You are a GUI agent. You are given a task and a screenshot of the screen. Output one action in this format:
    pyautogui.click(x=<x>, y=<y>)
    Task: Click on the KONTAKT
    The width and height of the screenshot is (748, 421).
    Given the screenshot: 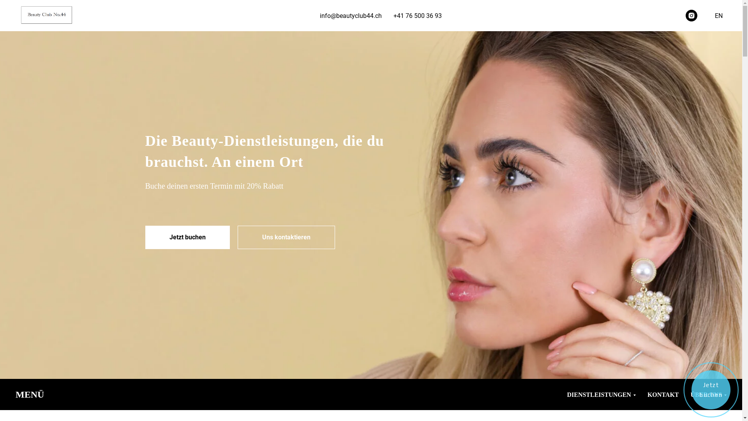 What is the action you would take?
    pyautogui.click(x=663, y=394)
    